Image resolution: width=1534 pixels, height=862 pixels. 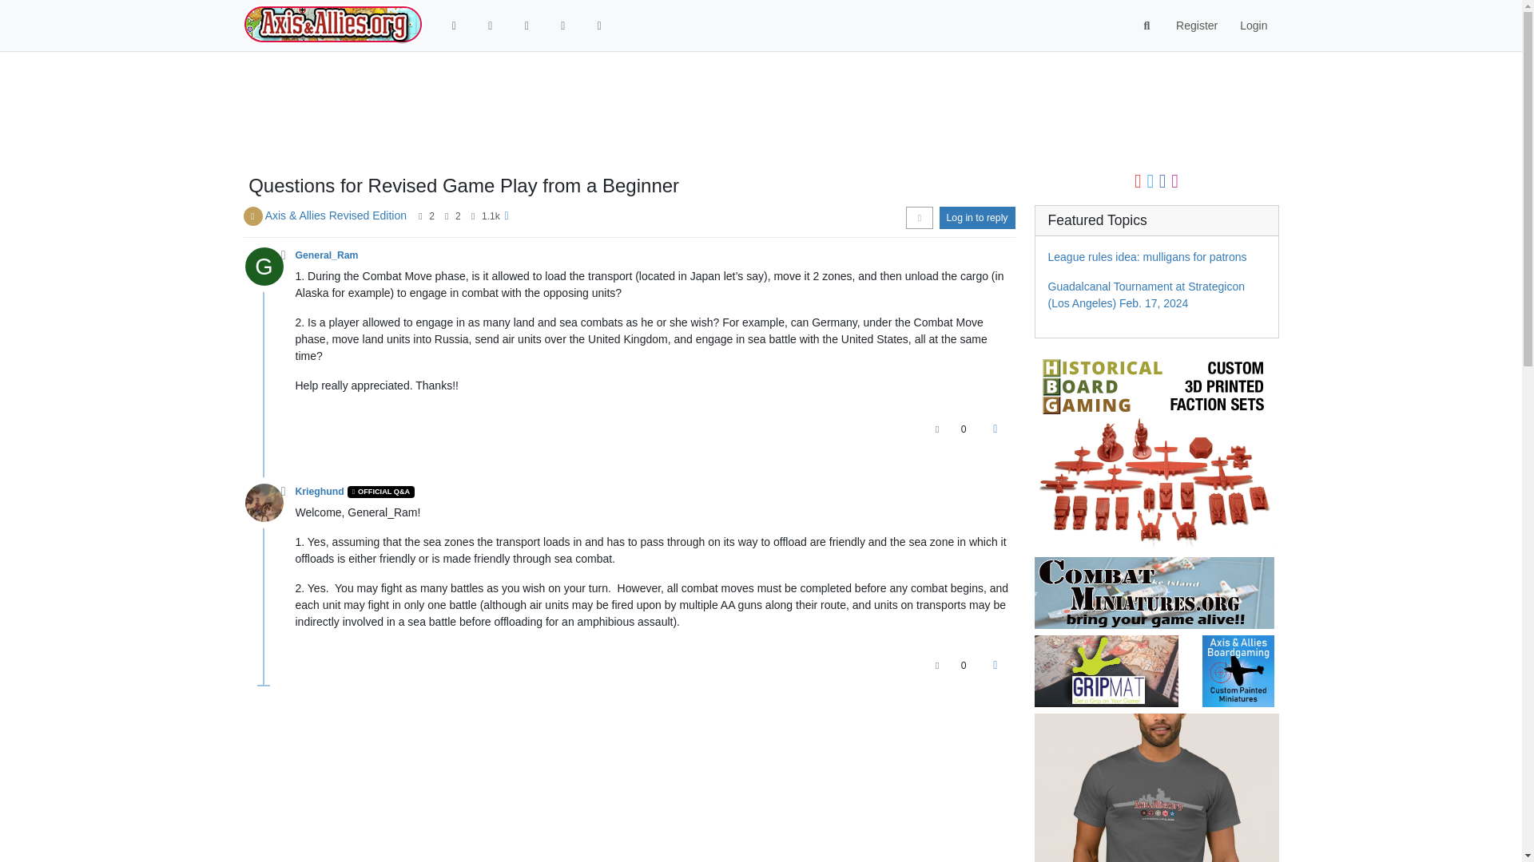 What do you see at coordinates (320, 492) in the screenshot?
I see `Krieghund` at bounding box center [320, 492].